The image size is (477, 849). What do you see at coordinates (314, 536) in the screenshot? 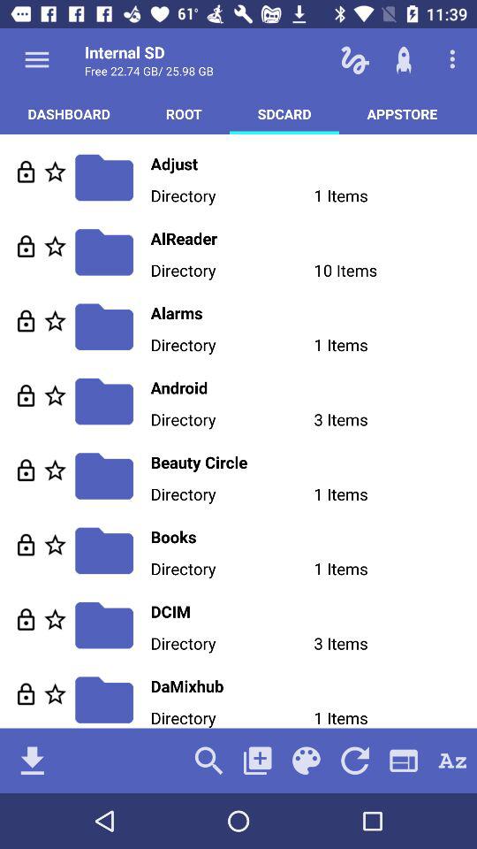
I see `jump to books` at bounding box center [314, 536].